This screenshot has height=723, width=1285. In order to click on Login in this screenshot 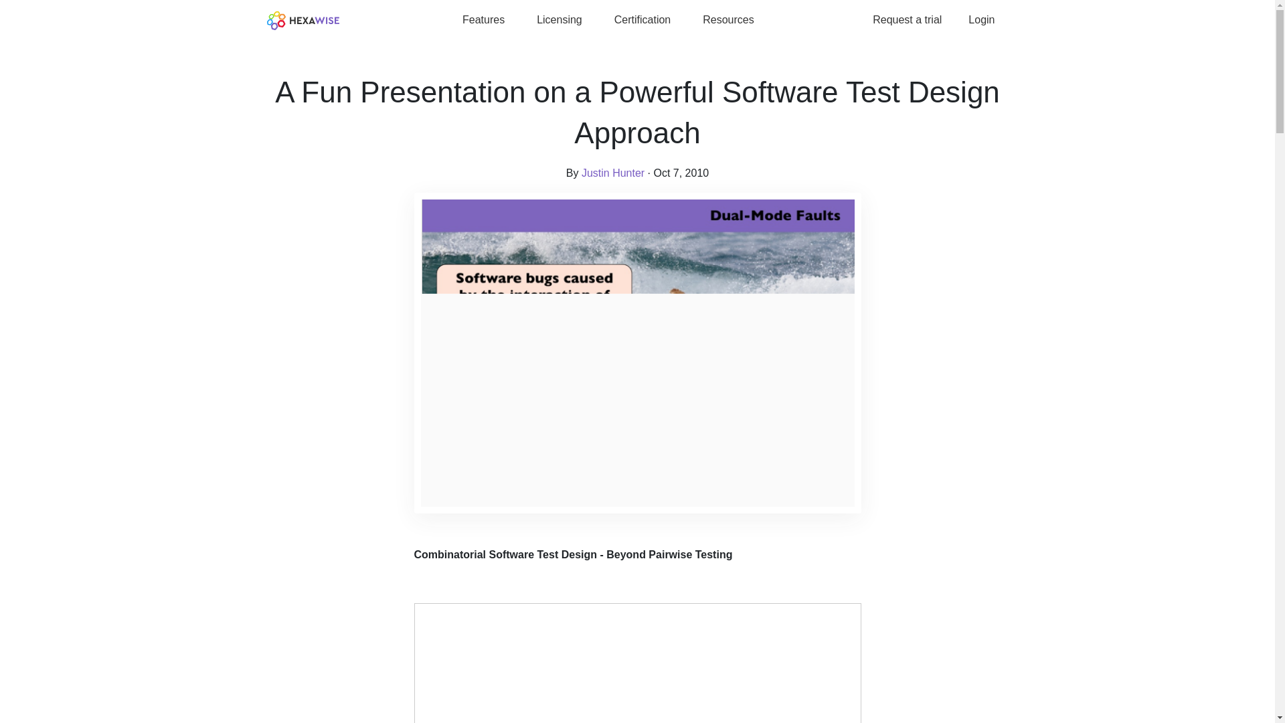, I will do `click(981, 19)`.